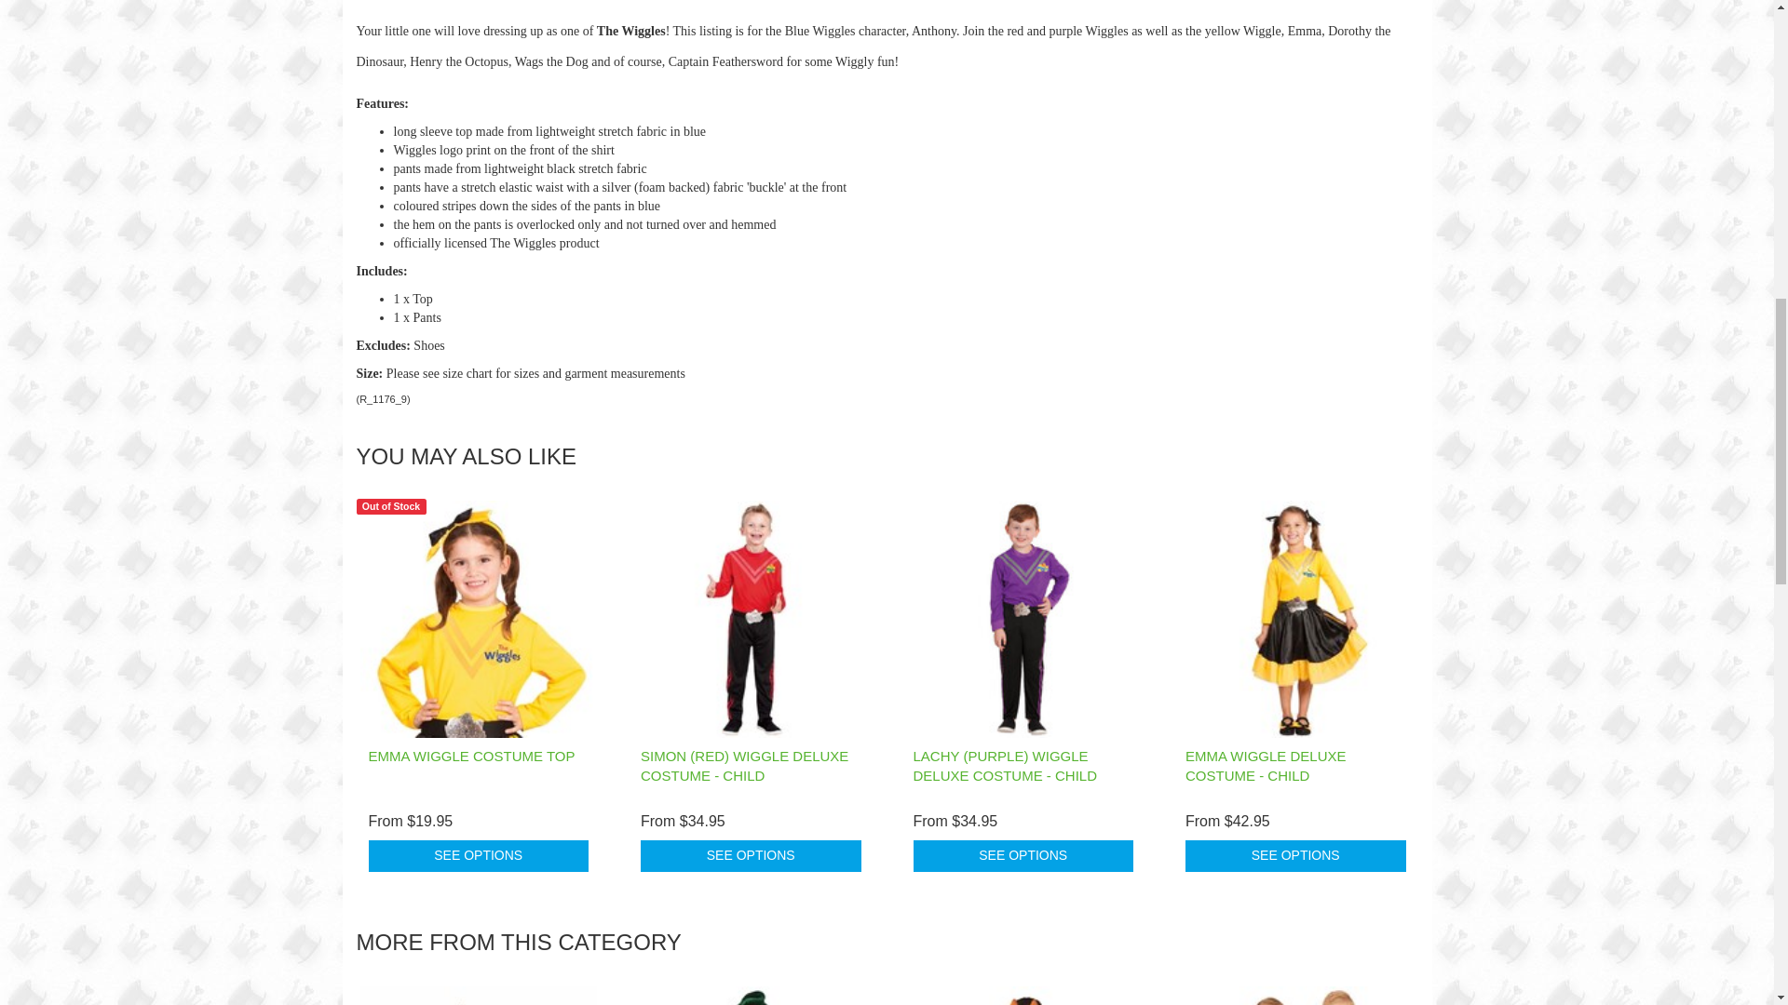 The width and height of the screenshot is (1788, 1005). What do you see at coordinates (471, 756) in the screenshot?
I see `Emma Wiggle Costume Top` at bounding box center [471, 756].